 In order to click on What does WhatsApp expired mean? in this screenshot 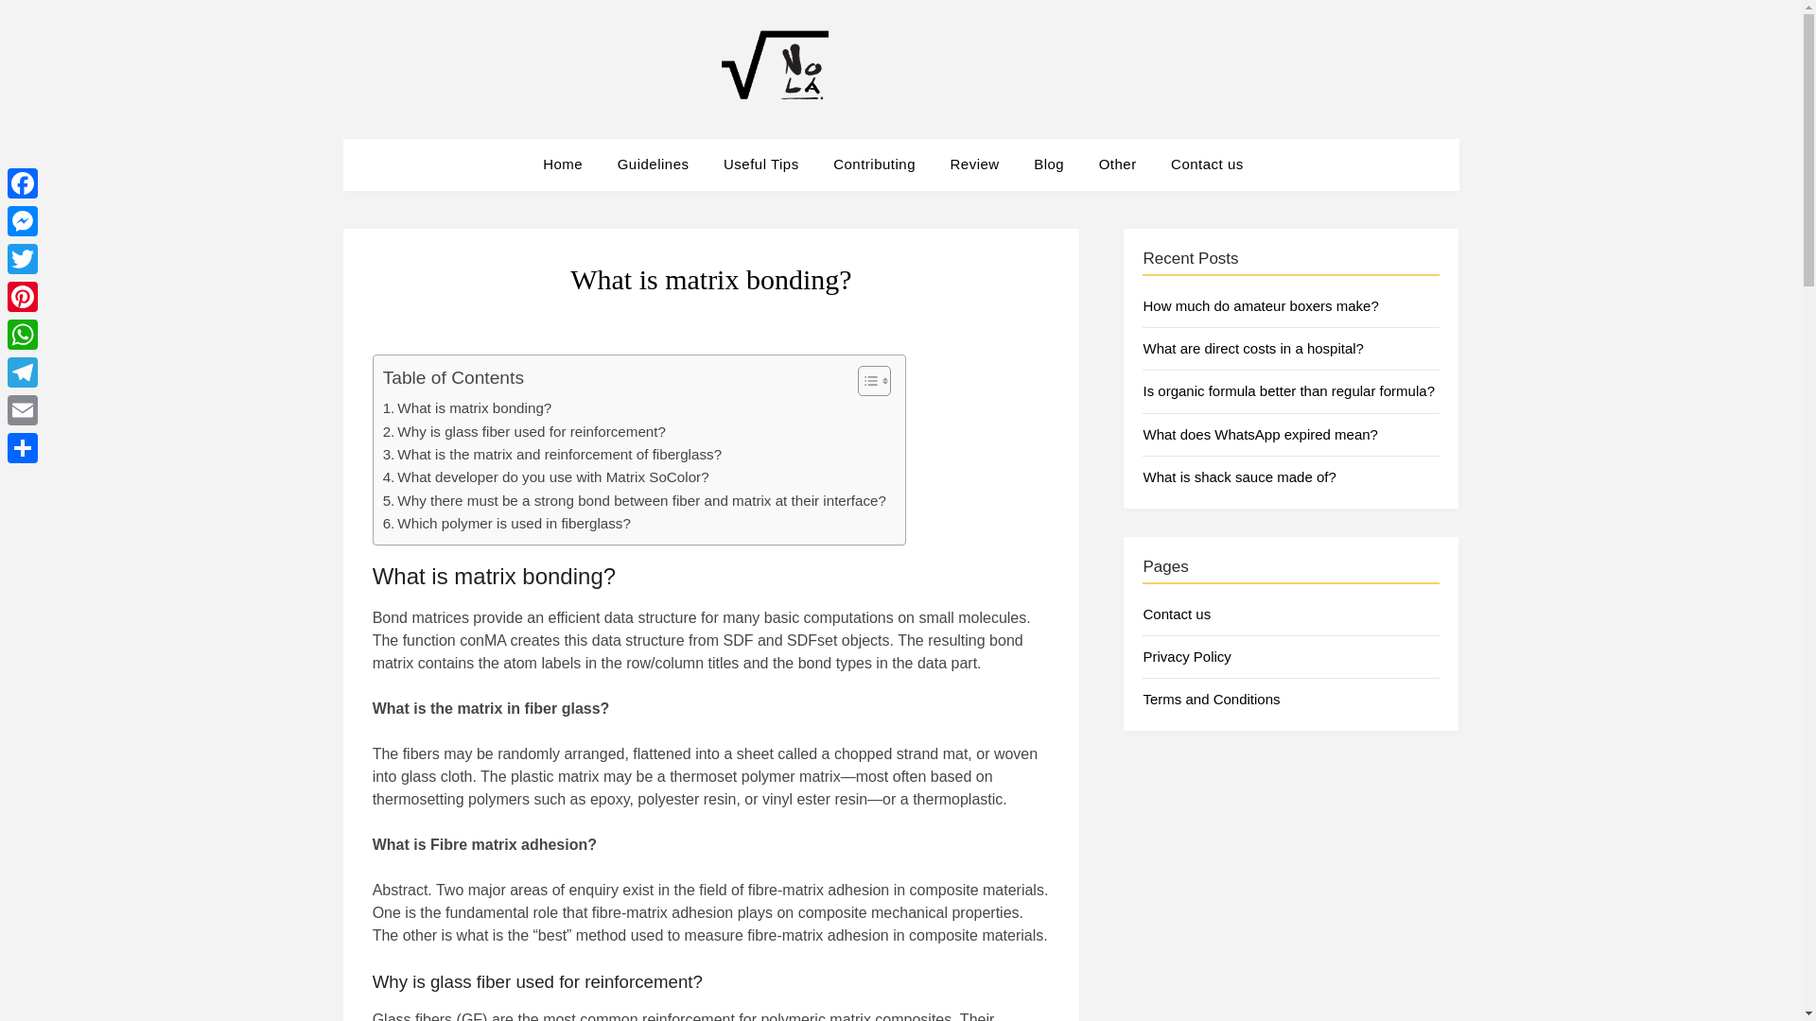, I will do `click(1259, 434)`.